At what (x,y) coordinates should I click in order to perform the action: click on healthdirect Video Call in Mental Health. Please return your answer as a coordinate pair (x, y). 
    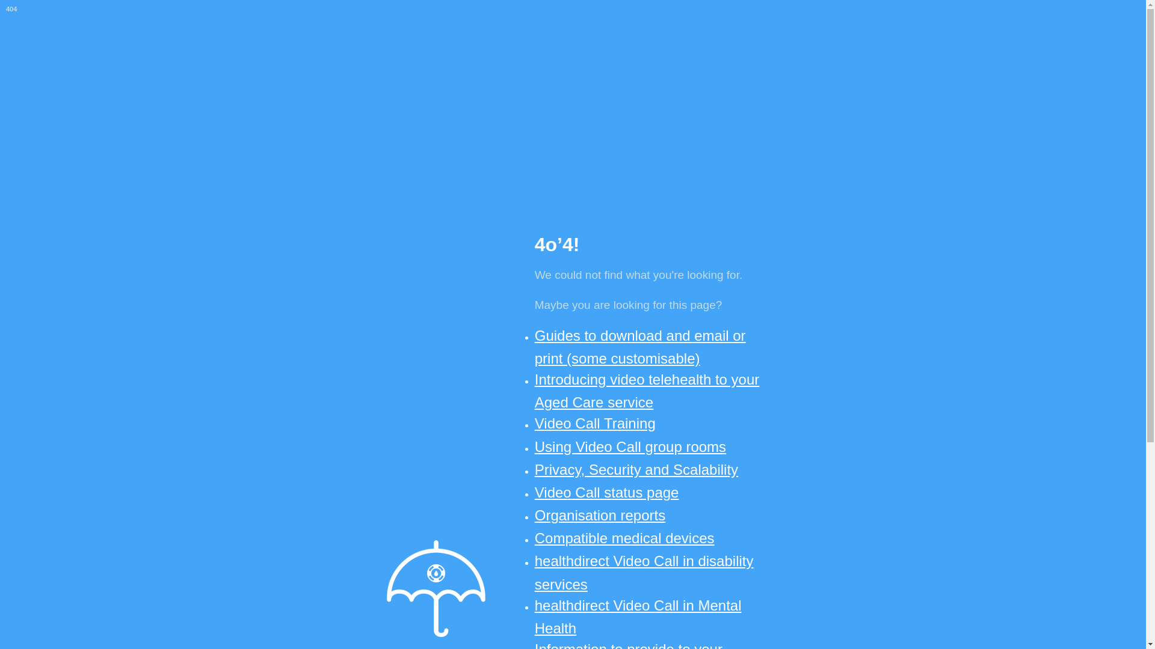
    Looking at the image, I should click on (638, 617).